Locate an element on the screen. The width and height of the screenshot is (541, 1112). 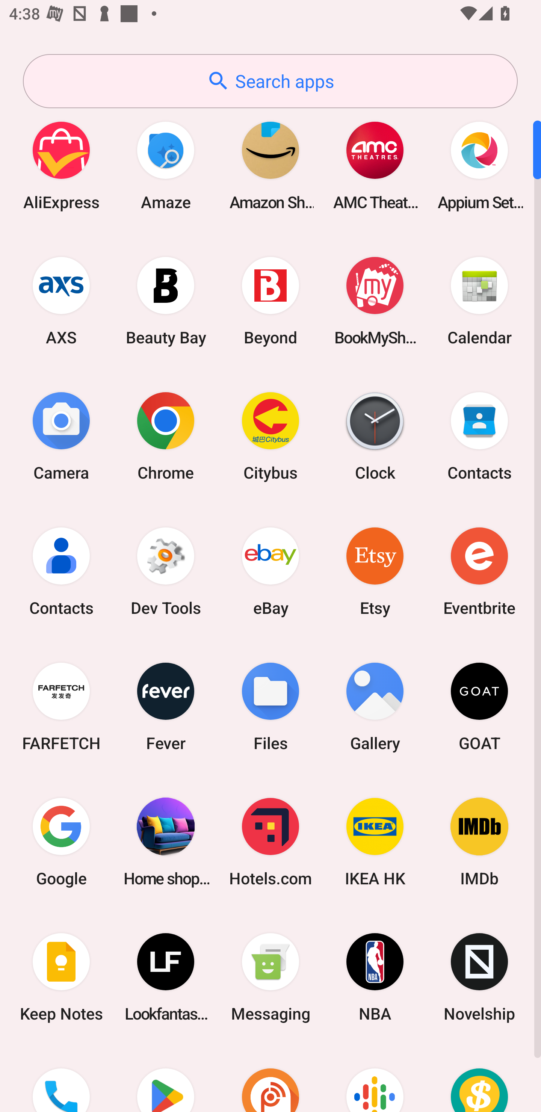
Dev Tools is located at coordinates (166, 571).